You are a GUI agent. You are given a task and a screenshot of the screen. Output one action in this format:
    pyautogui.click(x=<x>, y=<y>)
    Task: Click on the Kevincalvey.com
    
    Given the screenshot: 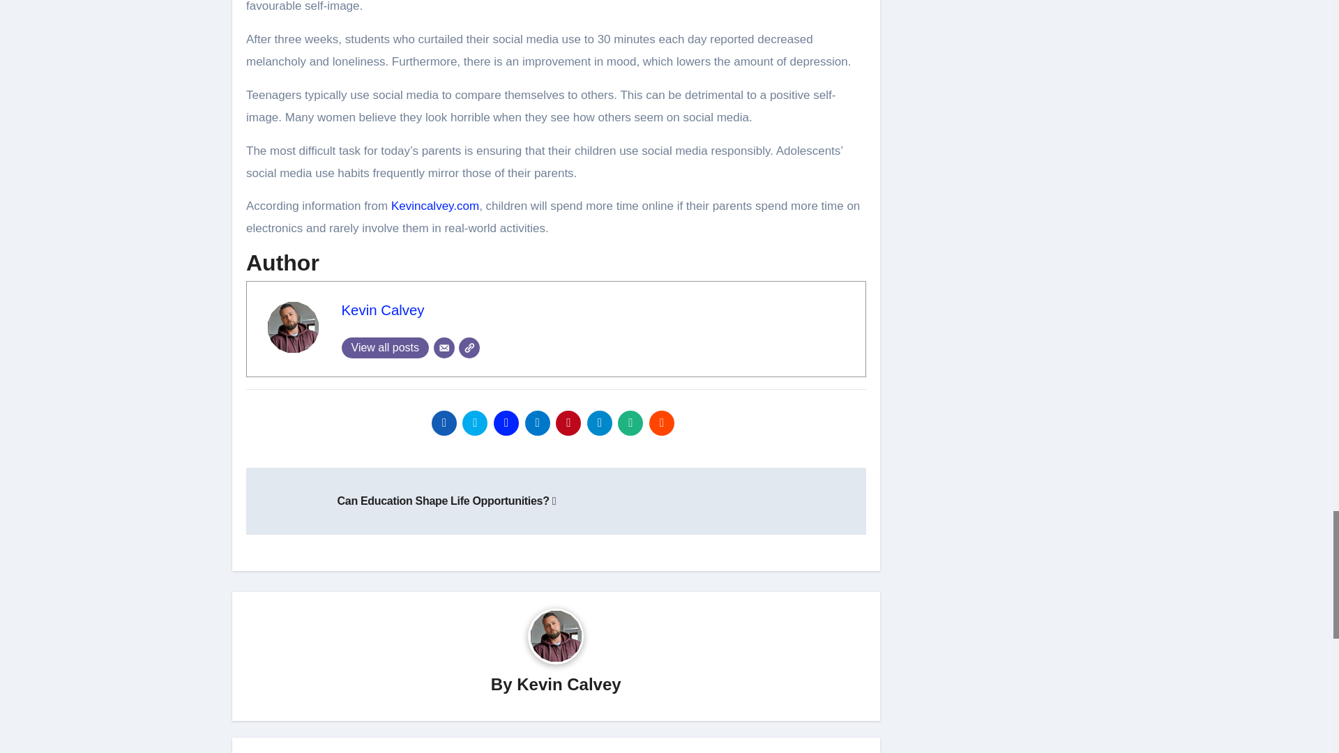 What is the action you would take?
    pyautogui.click(x=435, y=206)
    